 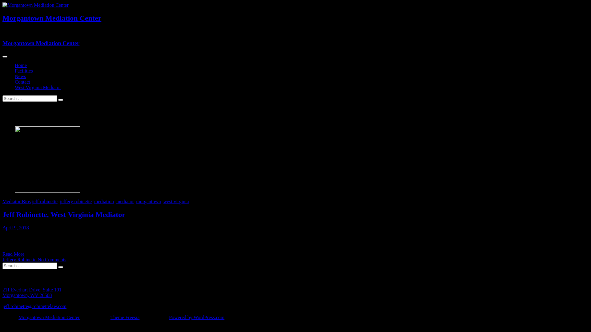 What do you see at coordinates (148, 202) in the screenshot?
I see `morgantown` at bounding box center [148, 202].